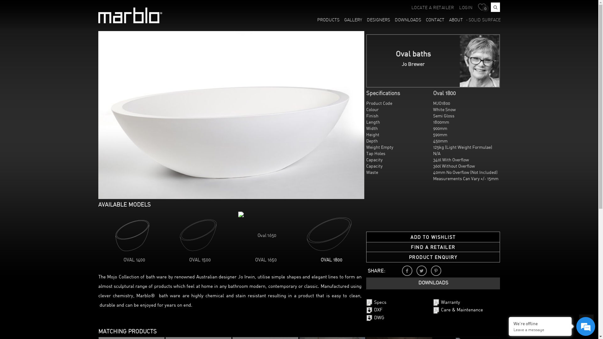 The width and height of the screenshot is (603, 339). I want to click on FIND A RETAILER, so click(433, 247).